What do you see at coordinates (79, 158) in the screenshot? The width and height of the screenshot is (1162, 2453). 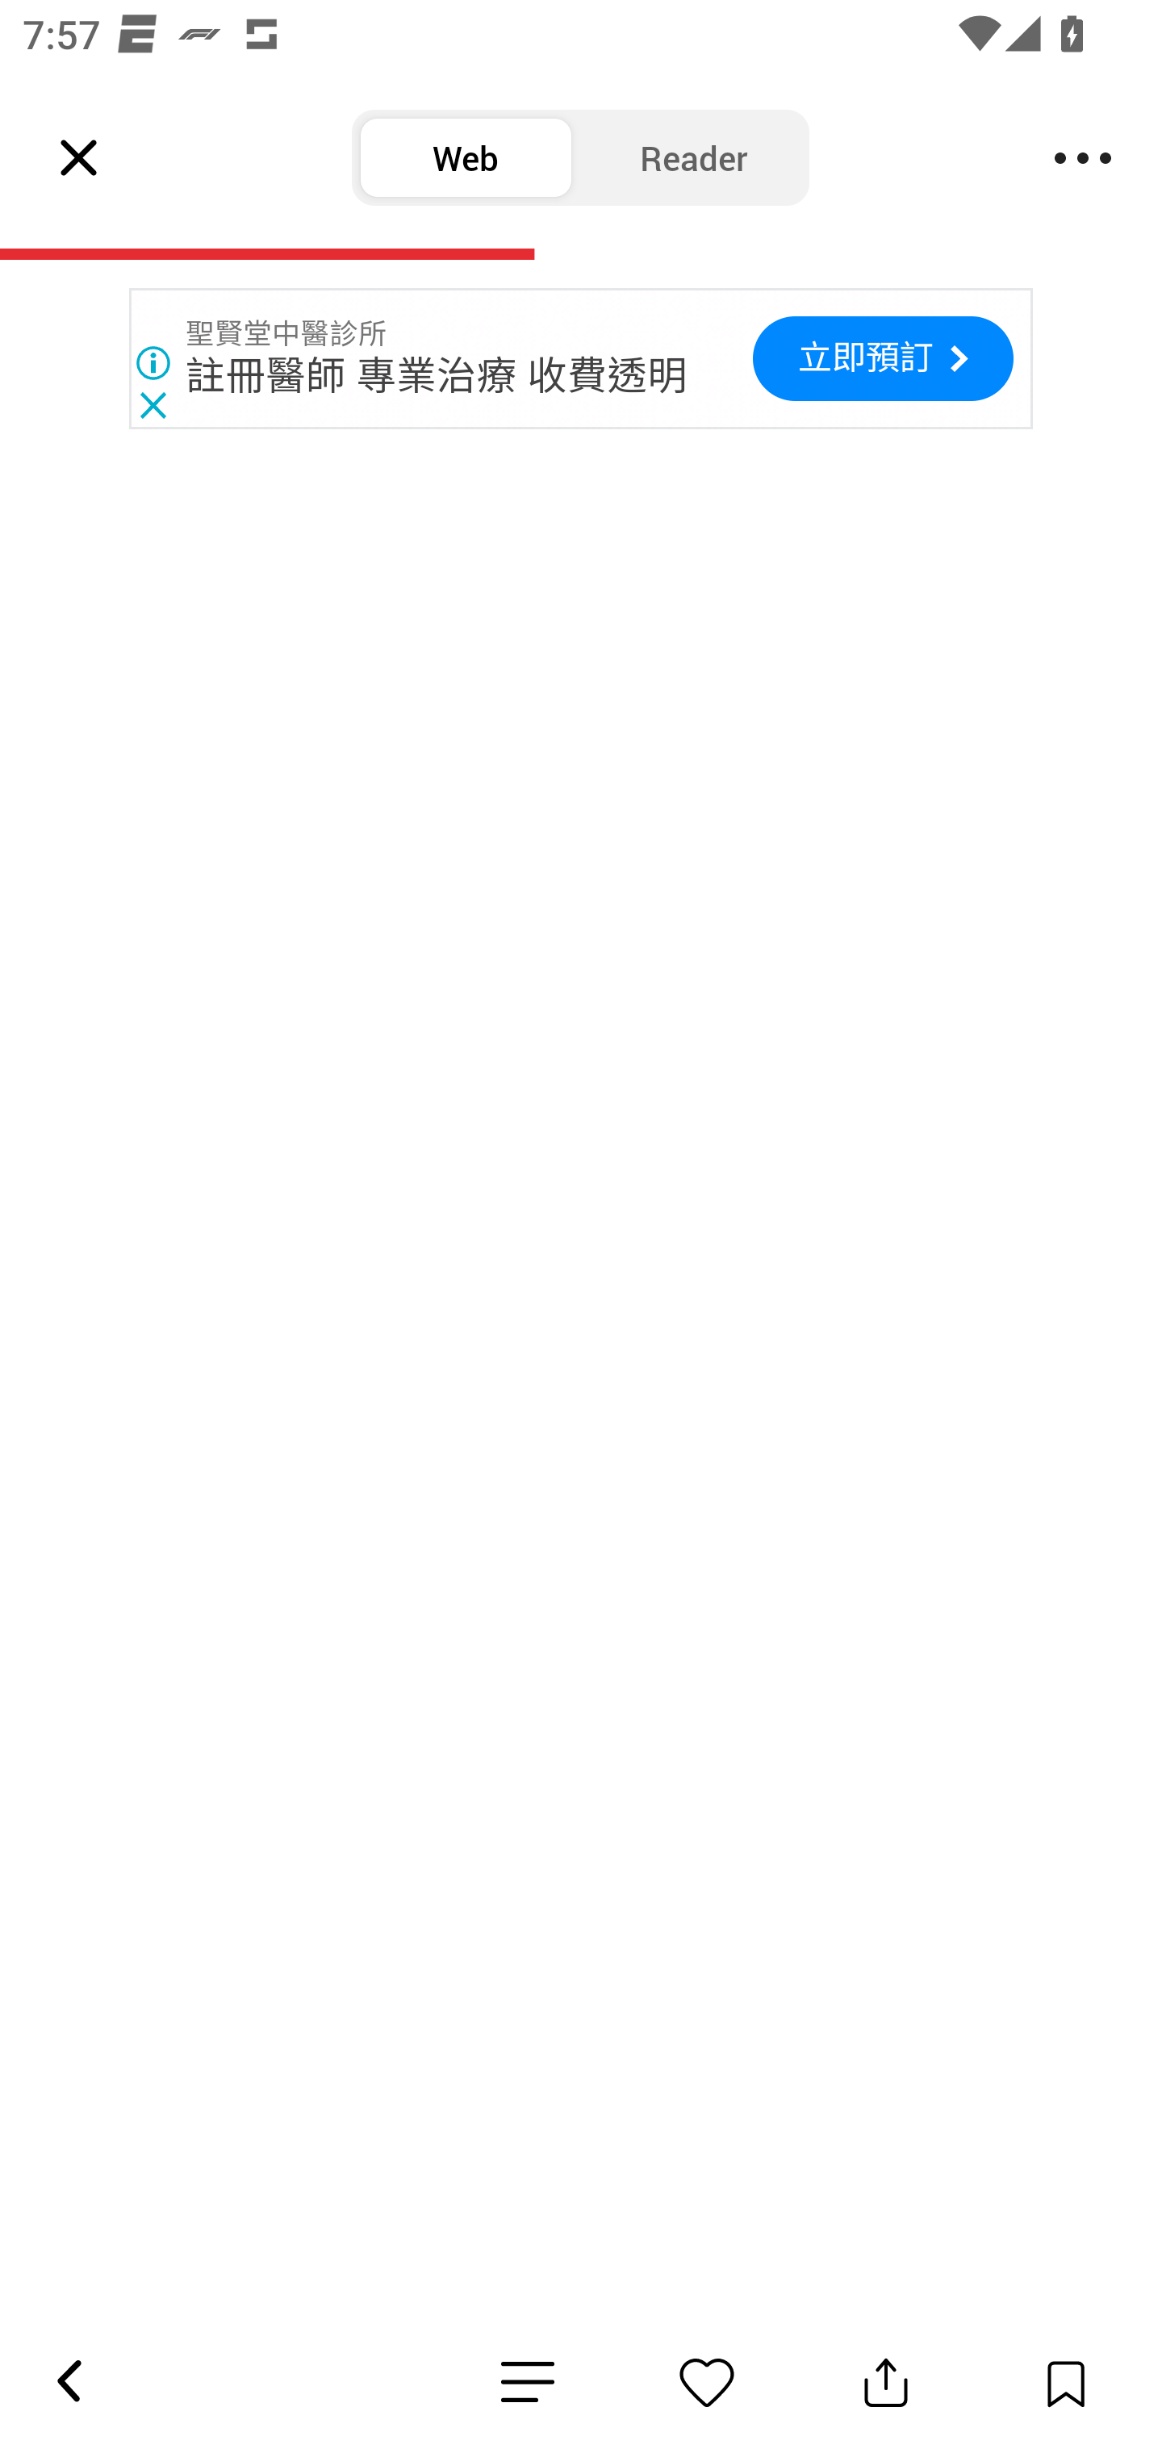 I see `Leading Icon` at bounding box center [79, 158].